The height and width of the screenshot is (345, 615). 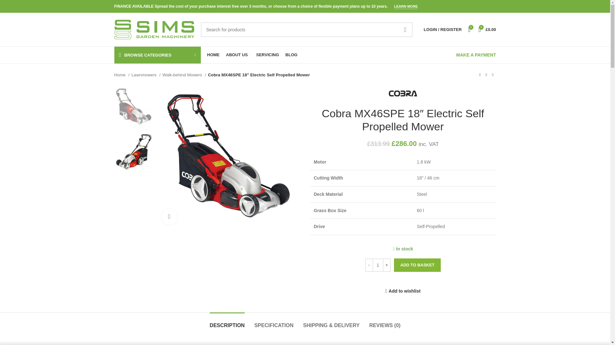 I want to click on 0, so click(x=469, y=29).